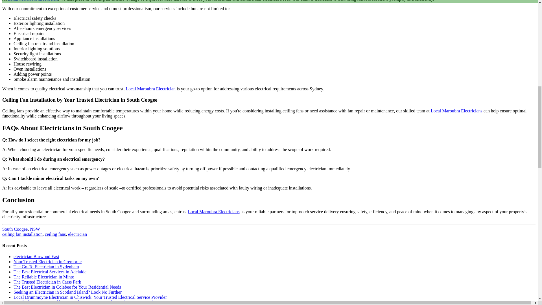 The width and height of the screenshot is (542, 305). Describe the element at coordinates (46, 267) in the screenshot. I see `The Go-To Electrician in Sydenham` at that location.